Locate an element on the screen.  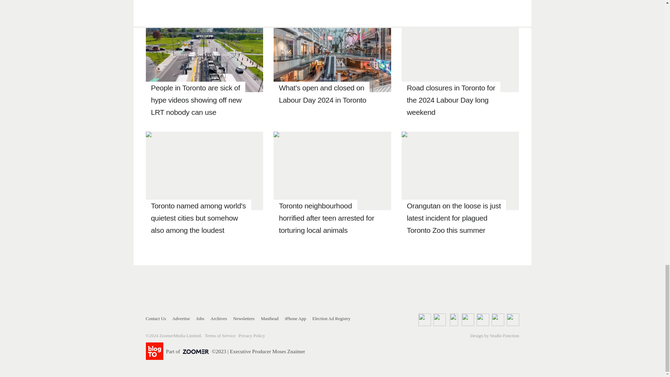
Jobs is located at coordinates (200, 318).